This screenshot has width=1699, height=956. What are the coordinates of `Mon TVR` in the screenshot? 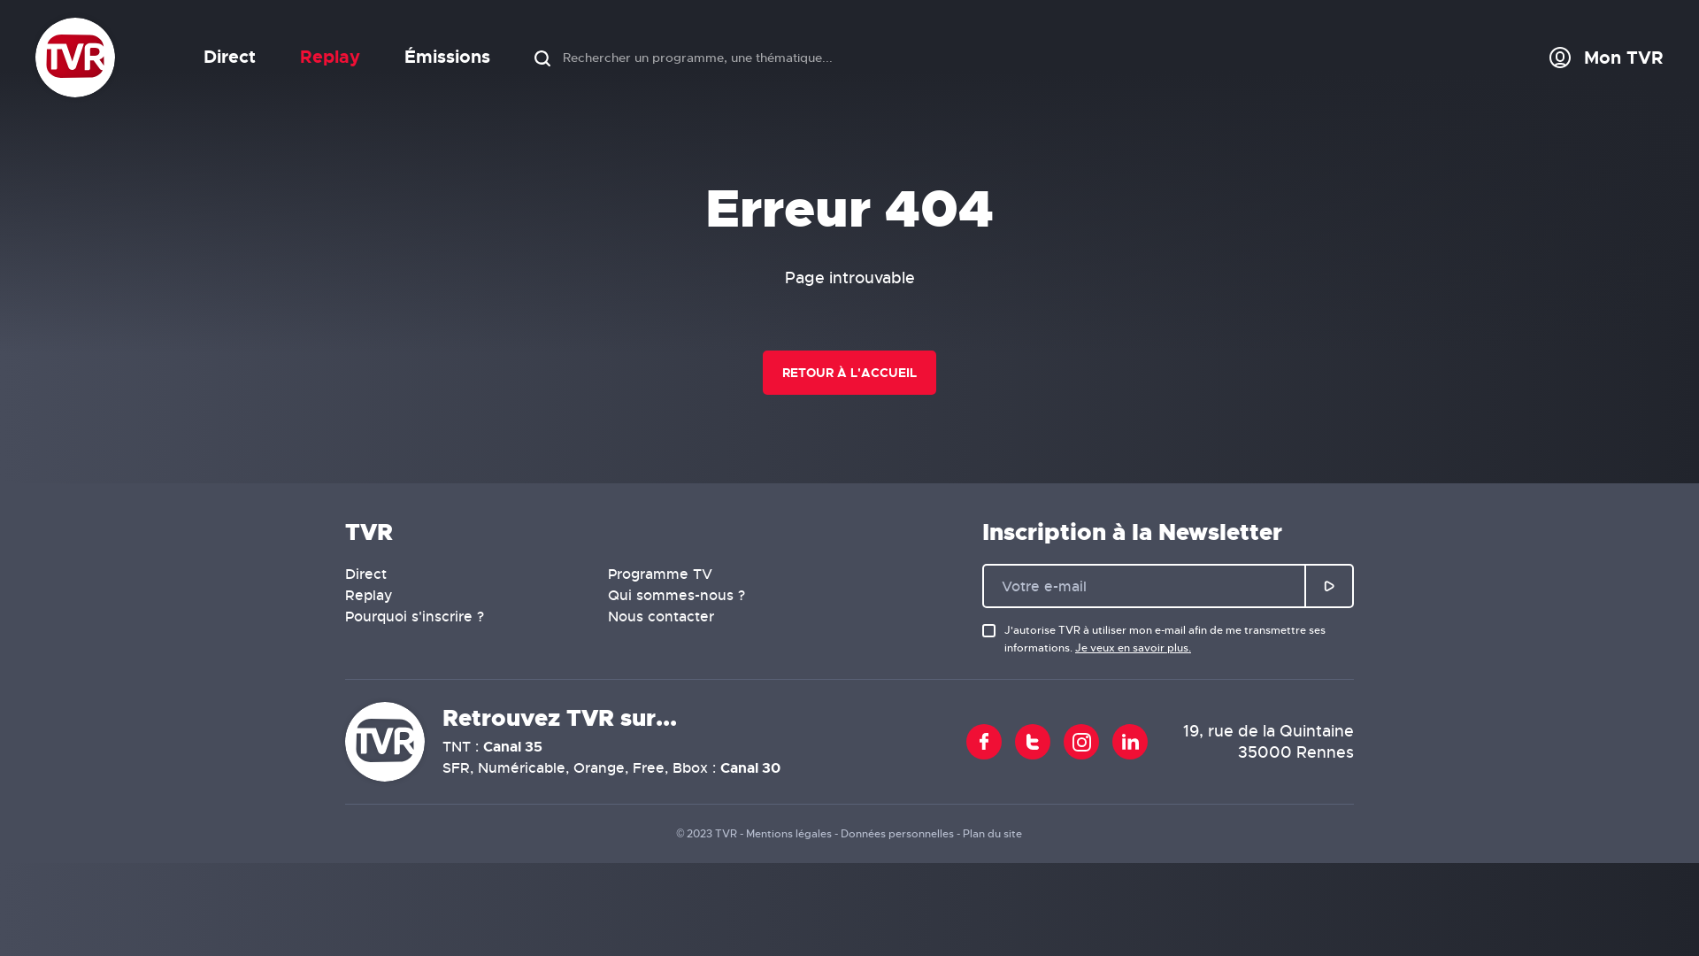 It's located at (1607, 58).